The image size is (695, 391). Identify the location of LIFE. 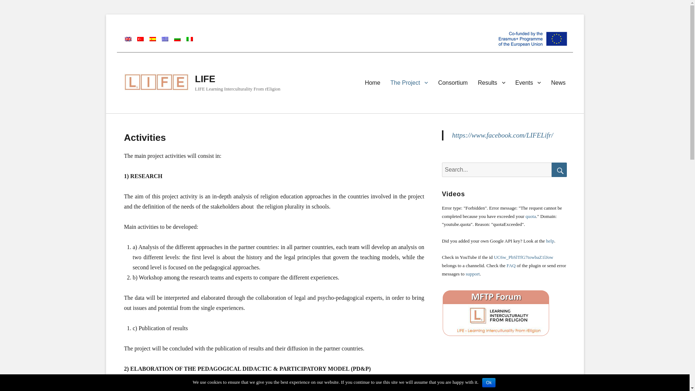
(205, 79).